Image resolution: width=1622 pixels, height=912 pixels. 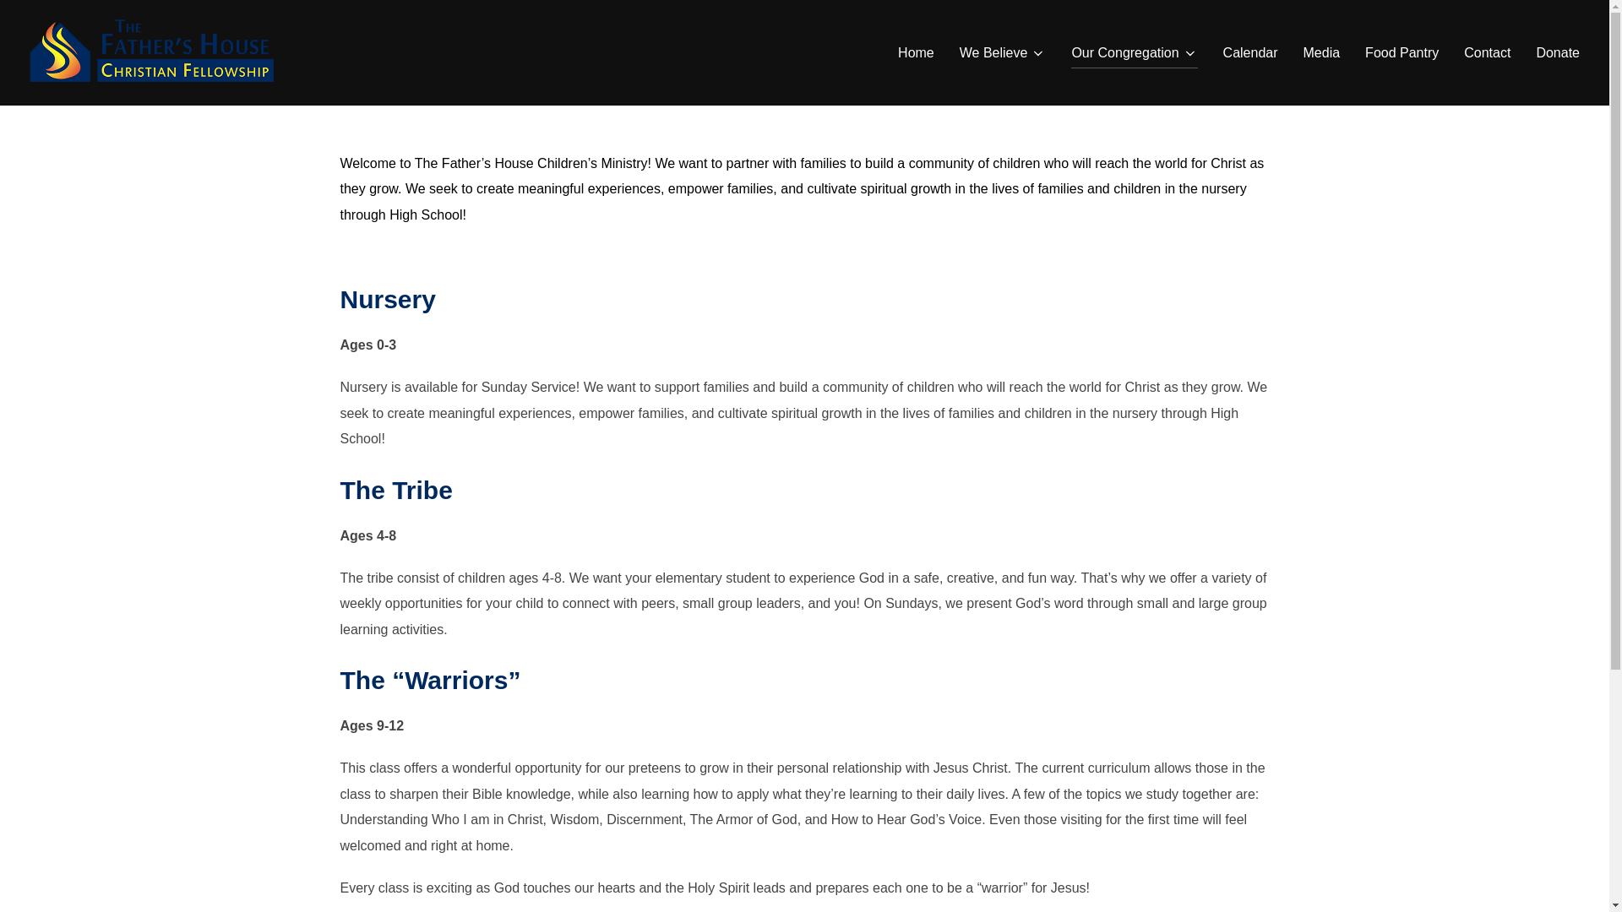 What do you see at coordinates (1250, 53) in the screenshot?
I see `Calendar` at bounding box center [1250, 53].